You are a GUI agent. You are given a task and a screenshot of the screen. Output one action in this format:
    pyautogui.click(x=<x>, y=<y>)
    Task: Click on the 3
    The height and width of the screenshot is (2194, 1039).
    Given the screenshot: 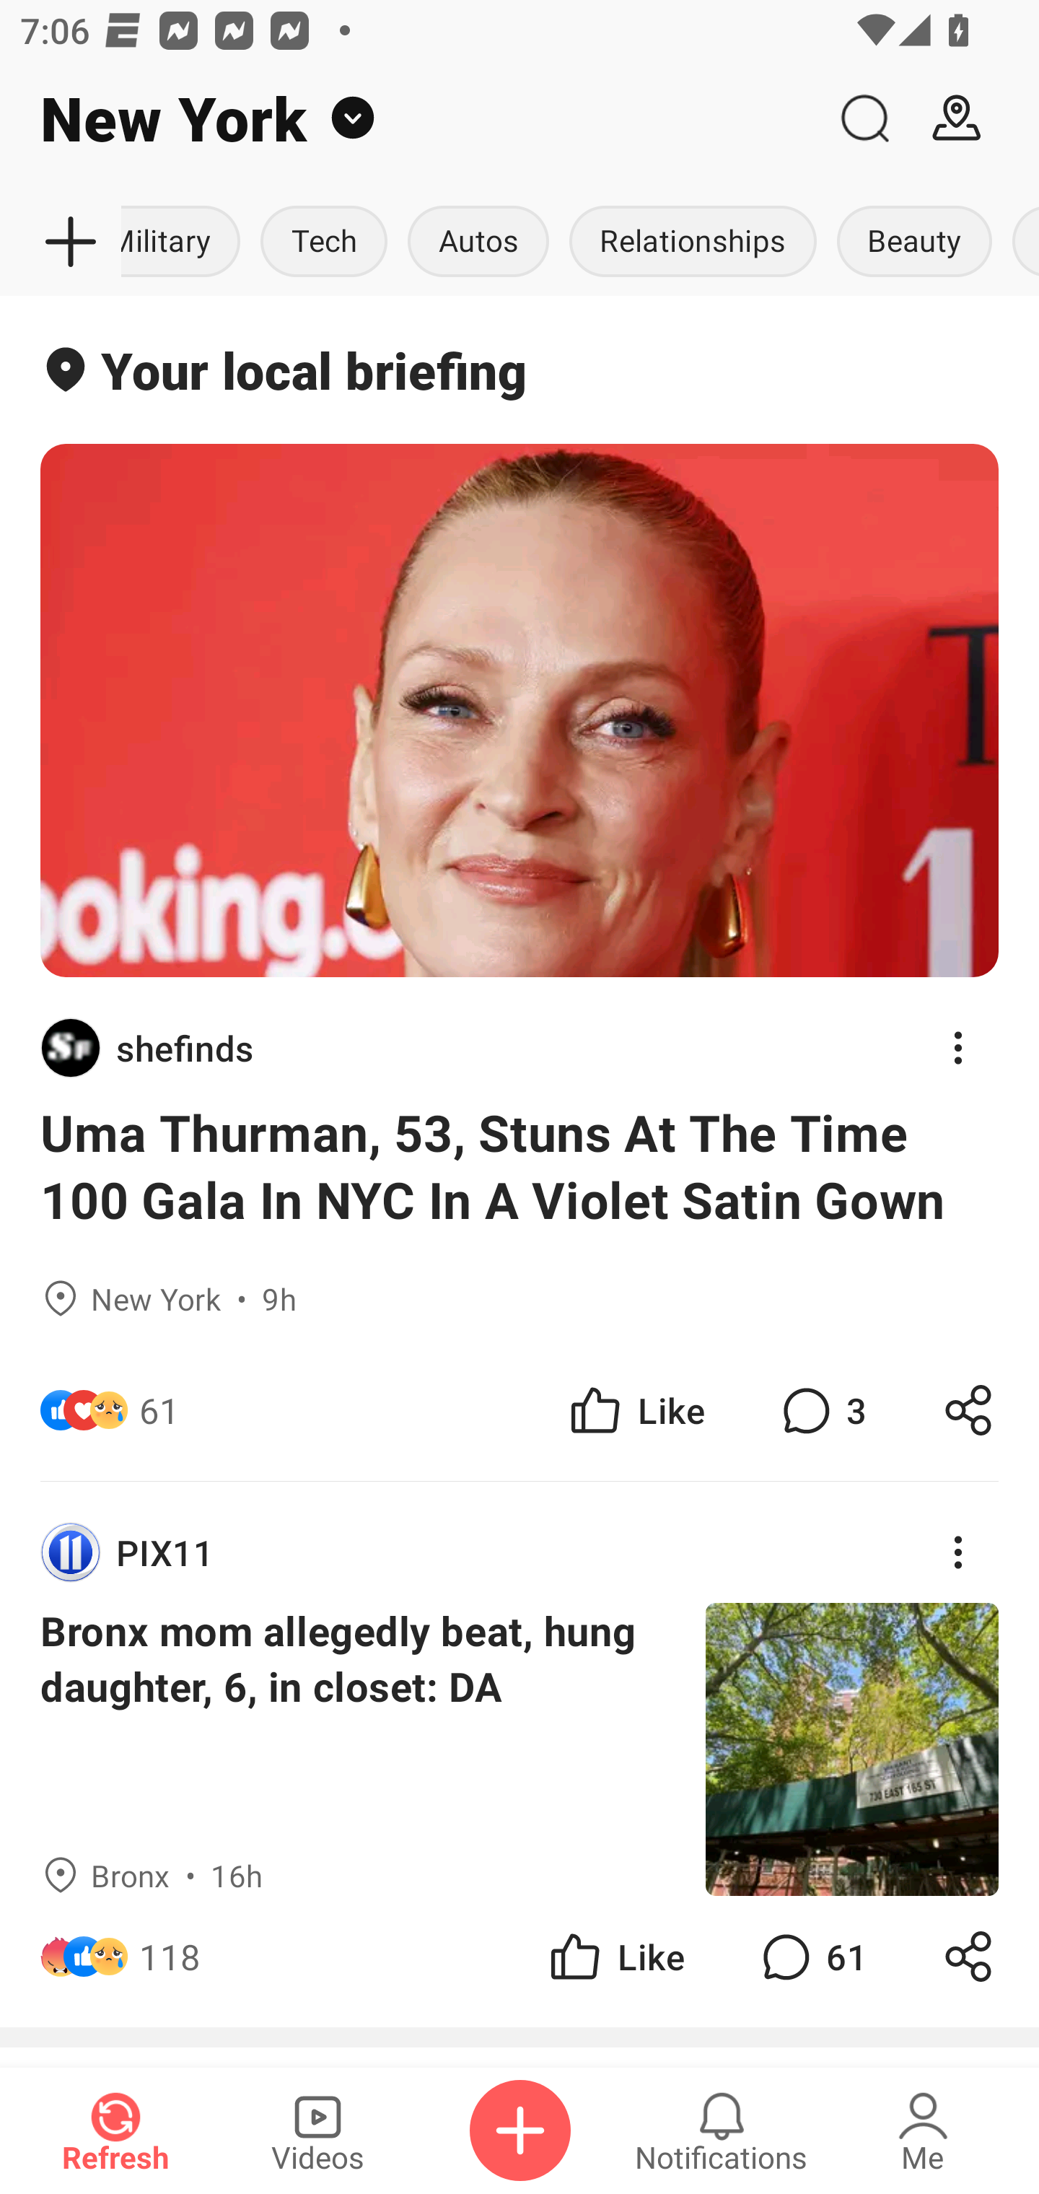 What is the action you would take?
    pyautogui.click(x=821, y=1409)
    